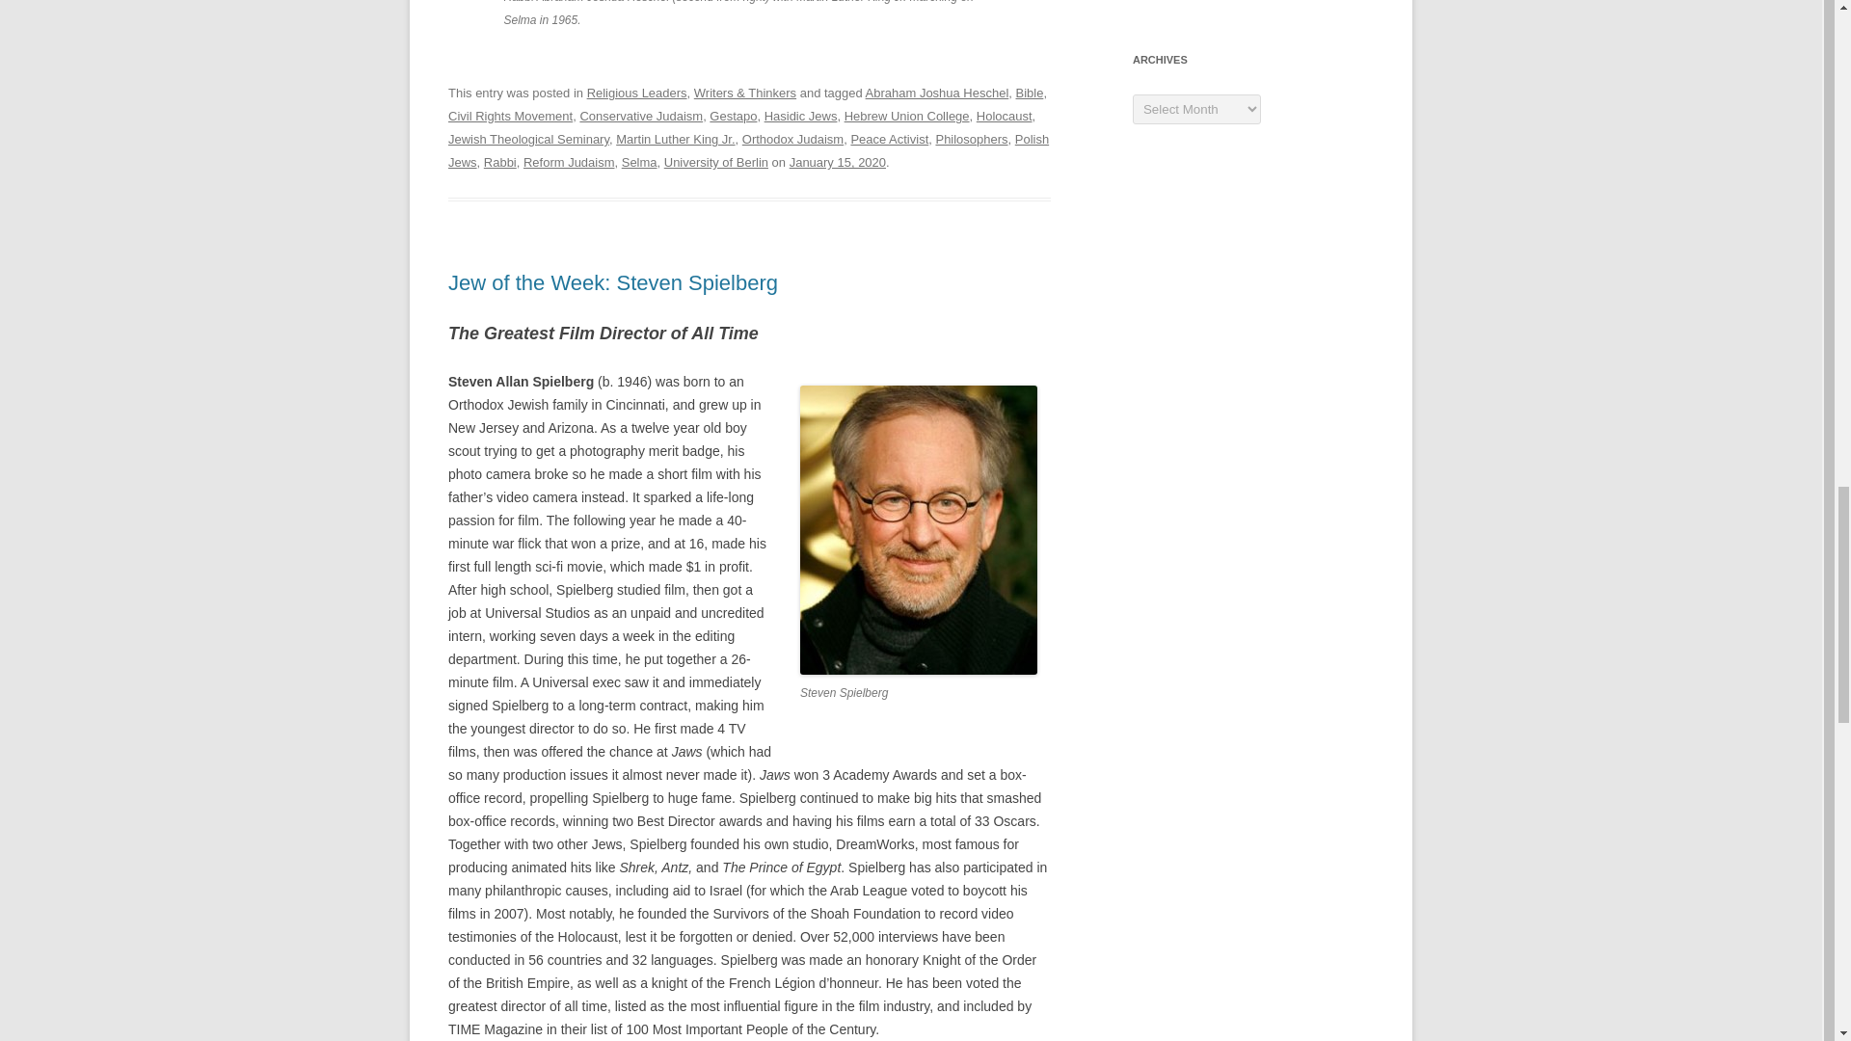 The width and height of the screenshot is (1851, 1041). What do you see at coordinates (906, 116) in the screenshot?
I see `Hebrew Union College` at bounding box center [906, 116].